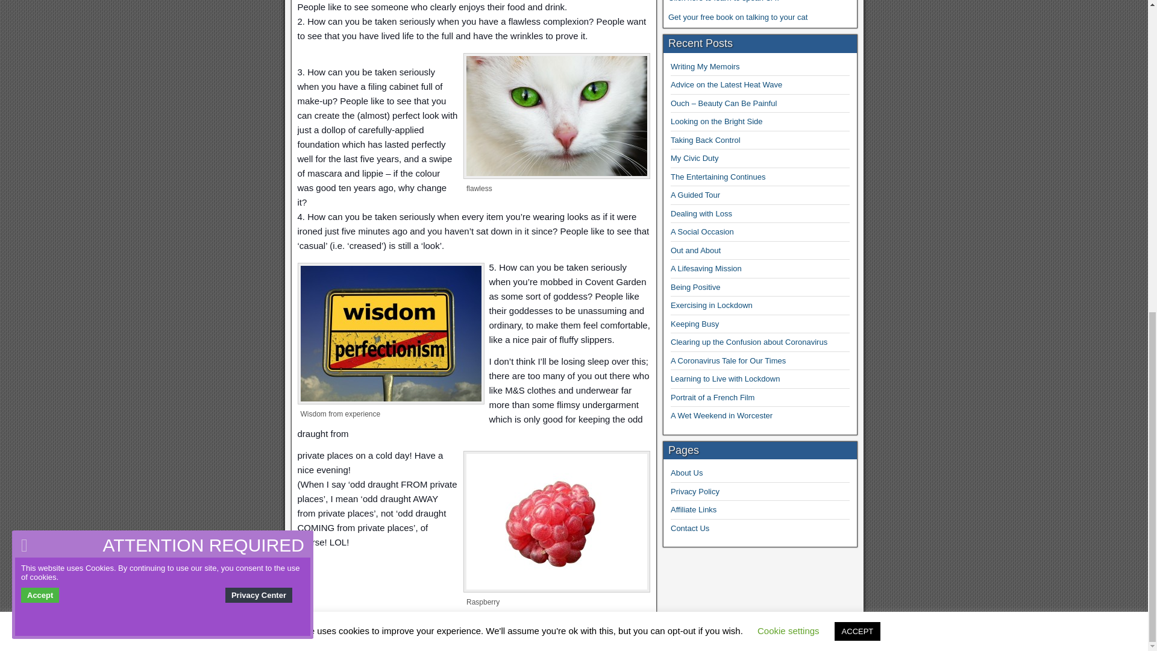  What do you see at coordinates (712, 398) in the screenshot?
I see `Portrait of a French Film` at bounding box center [712, 398].